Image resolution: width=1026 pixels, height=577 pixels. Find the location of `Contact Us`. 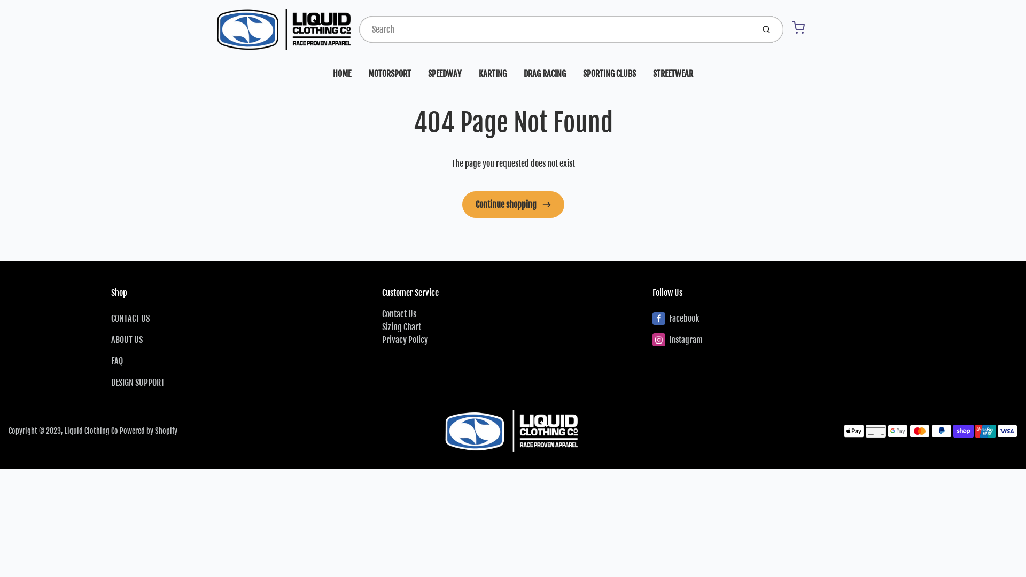

Contact Us is located at coordinates (399, 314).